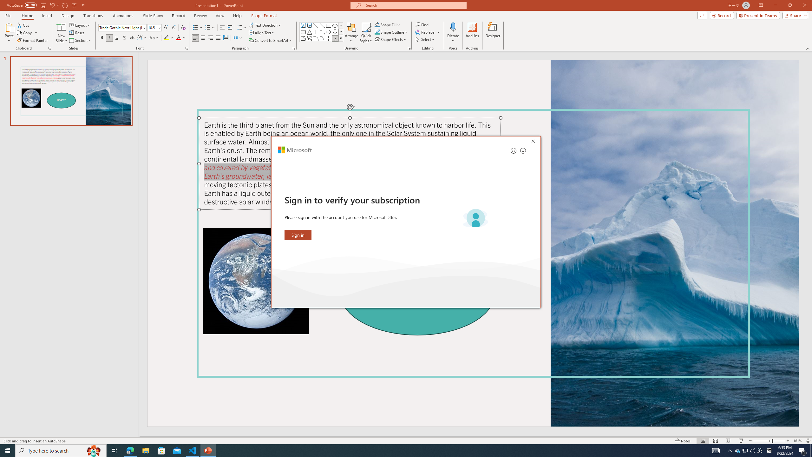 The width and height of the screenshot is (812, 457). I want to click on Text Direction, so click(265, 25).